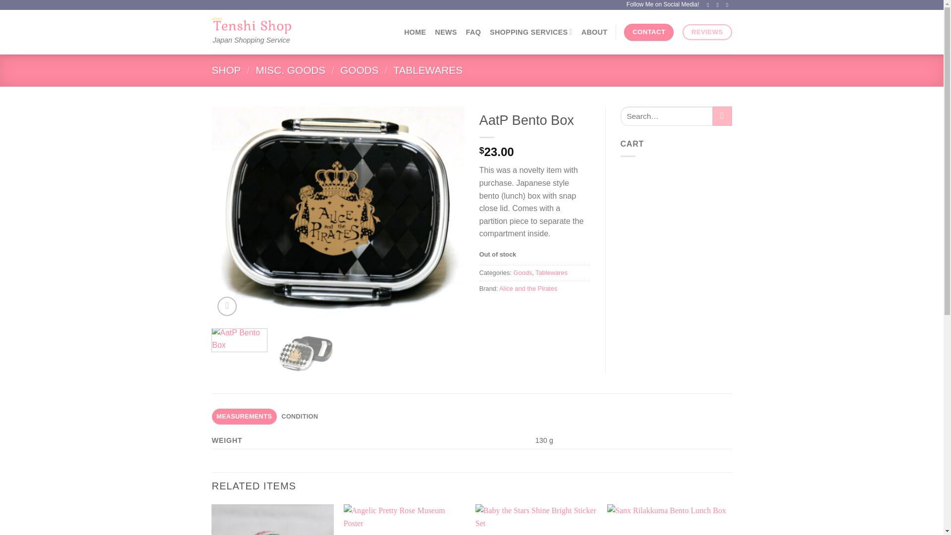 This screenshot has height=535, width=951. What do you see at coordinates (528, 288) in the screenshot?
I see `Alice and the Pirates` at bounding box center [528, 288].